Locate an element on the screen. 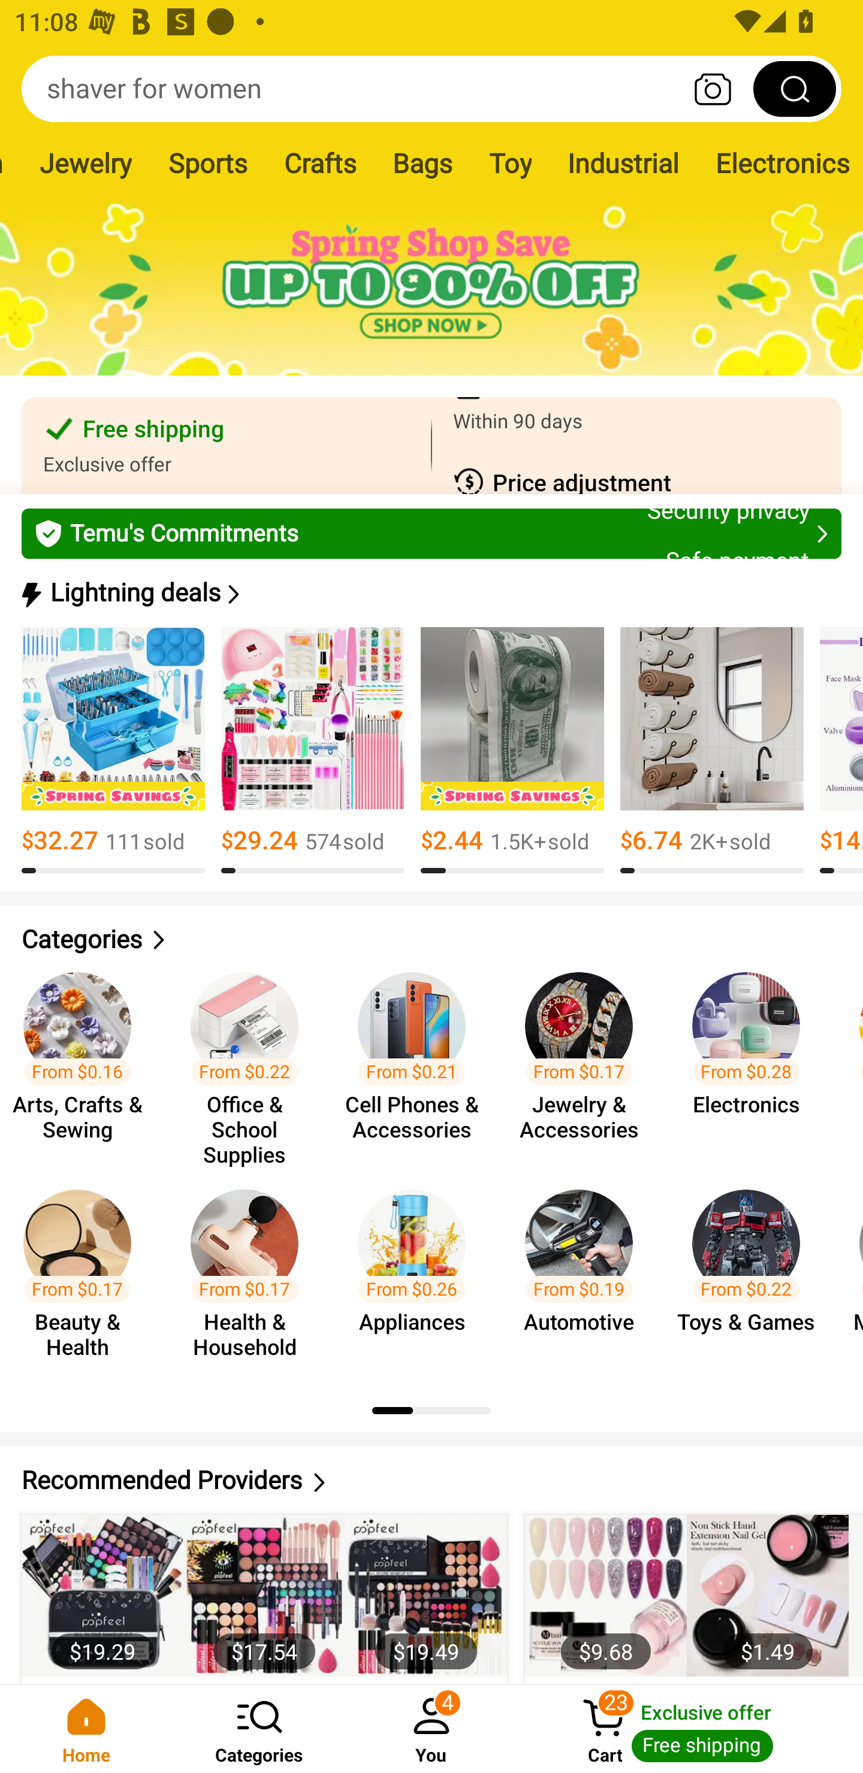 The image size is (863, 1773). Industrial is located at coordinates (623, 163).